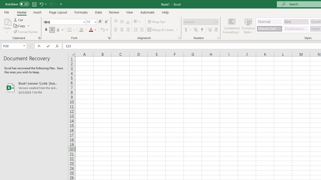 The height and width of the screenshot is (180, 321). What do you see at coordinates (232, 25) in the screenshot?
I see `Conditional Formatting` at bounding box center [232, 25].